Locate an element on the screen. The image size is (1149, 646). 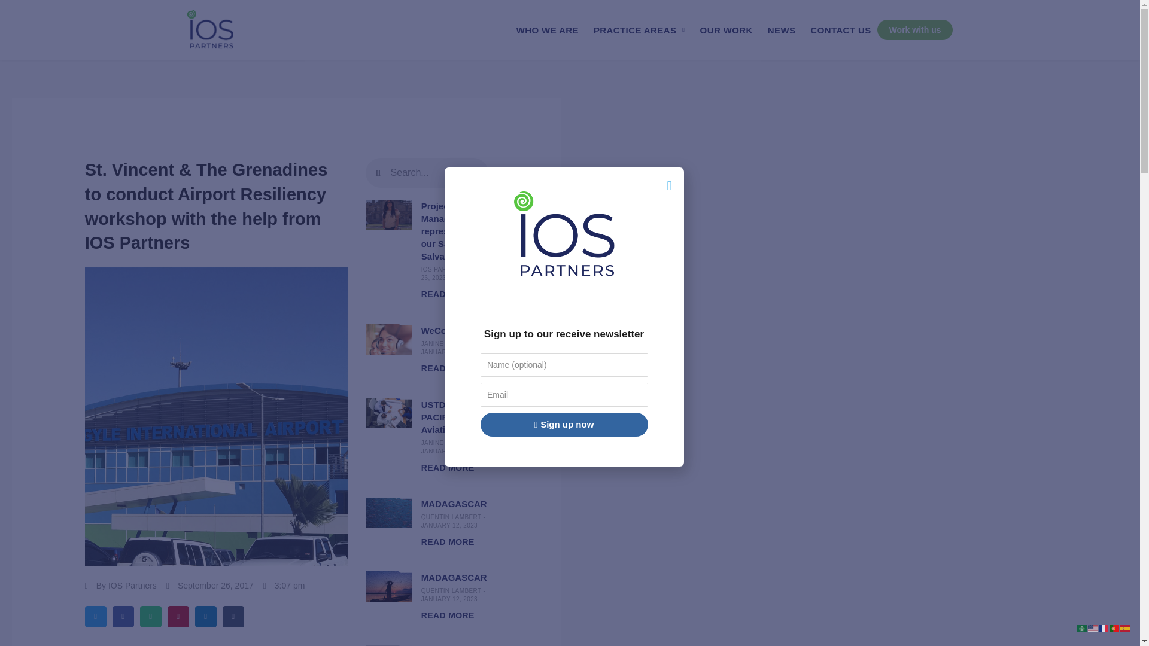
WHO WE ARE is located at coordinates (547, 29).